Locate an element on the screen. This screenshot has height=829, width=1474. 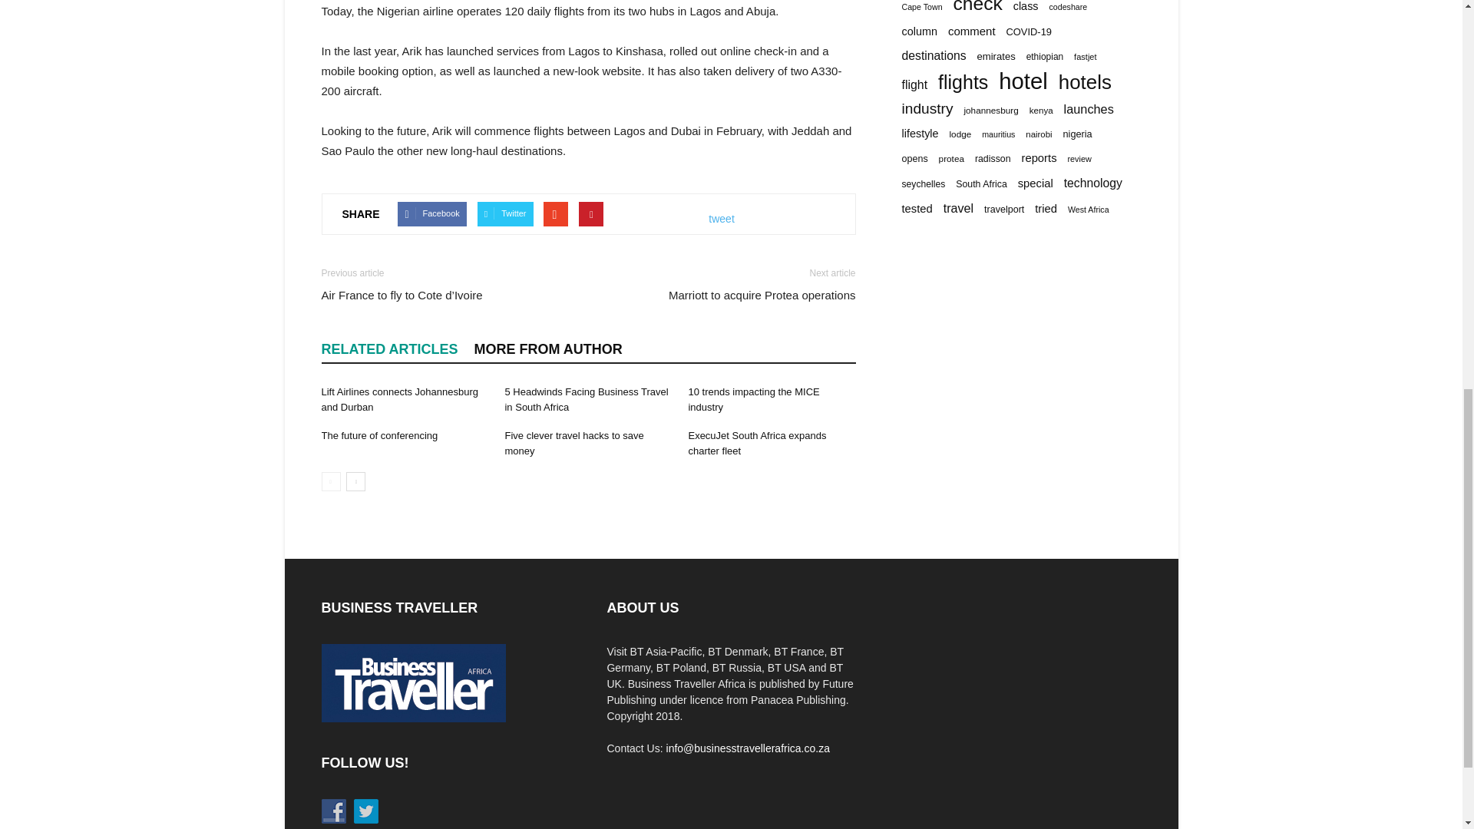
Follow Us: Facebook is located at coordinates (333, 811).